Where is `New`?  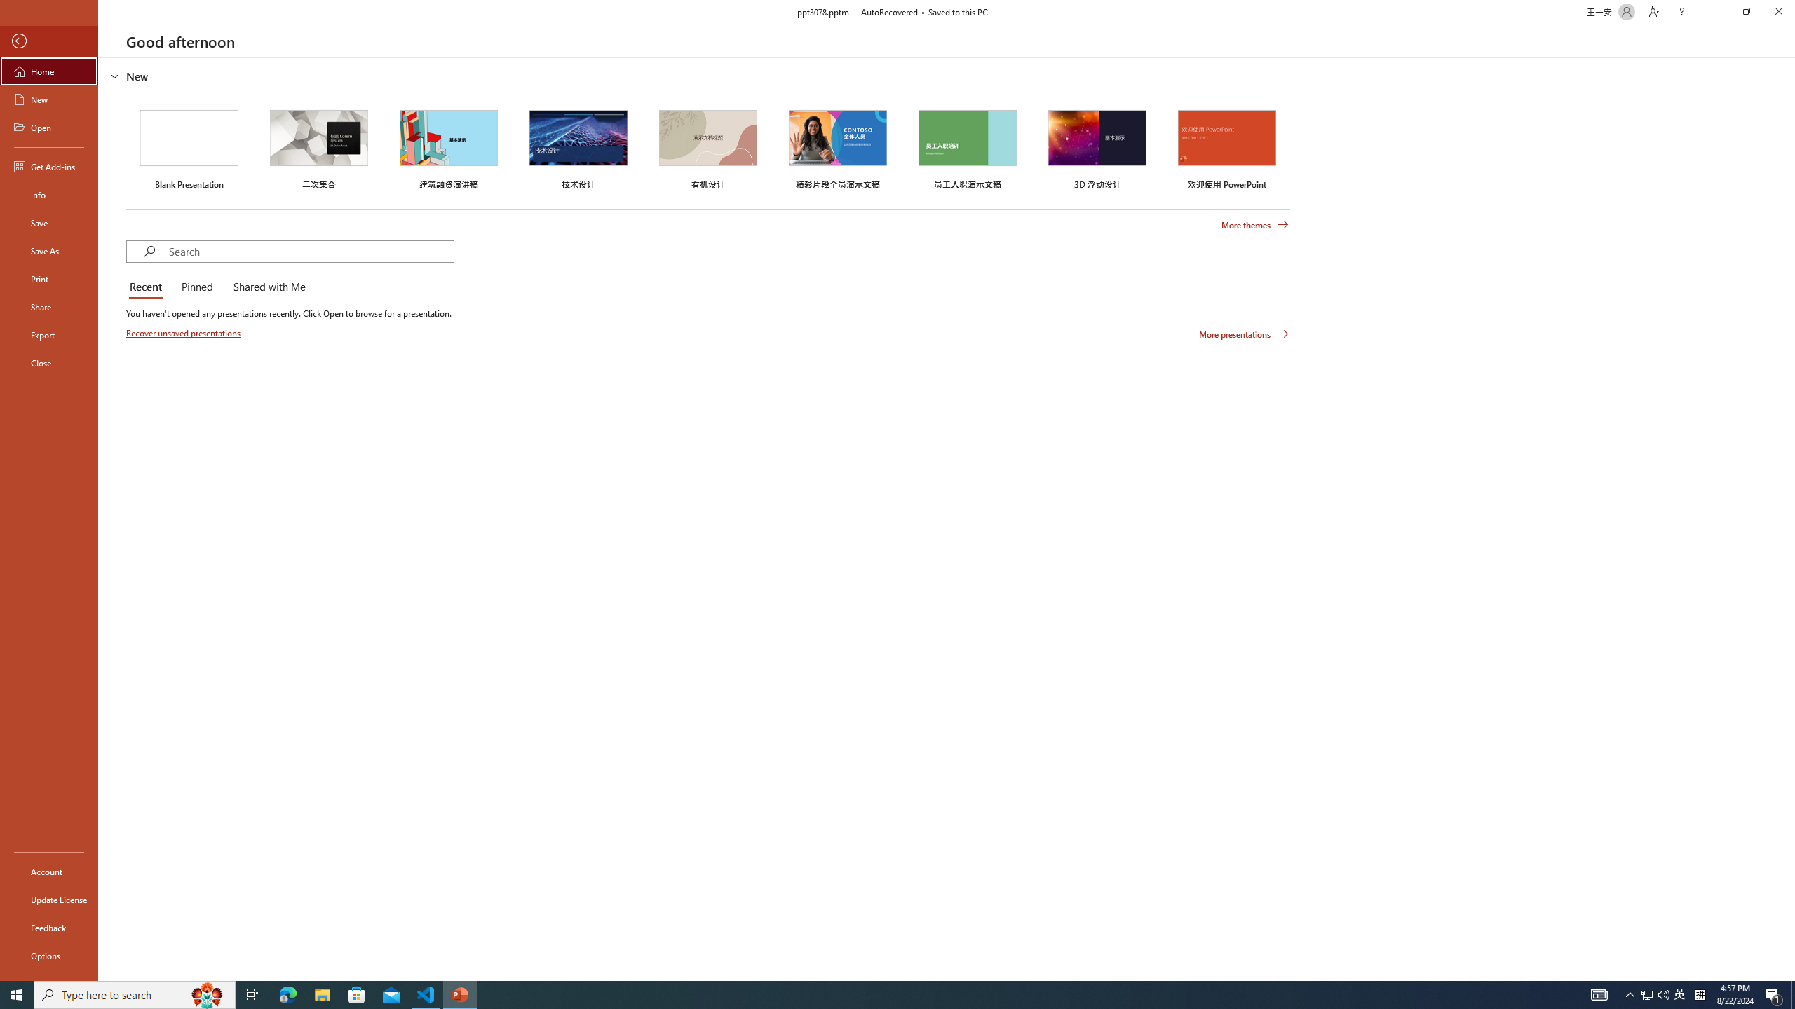
New is located at coordinates (49, 99).